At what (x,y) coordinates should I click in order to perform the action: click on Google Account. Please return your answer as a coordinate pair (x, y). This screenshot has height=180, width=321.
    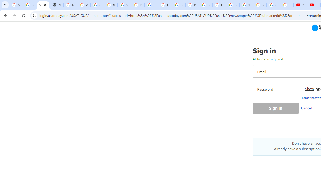
    Looking at the image, I should click on (273, 5).